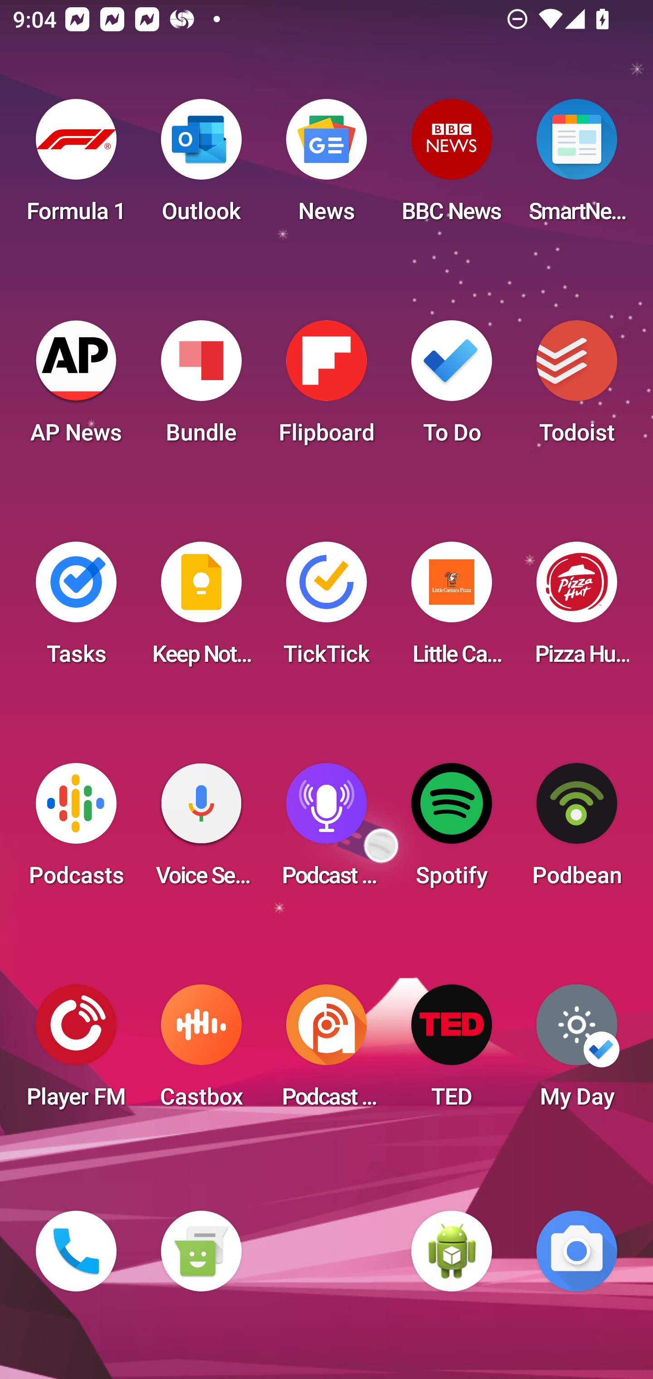  I want to click on Phone, so click(76, 1251).